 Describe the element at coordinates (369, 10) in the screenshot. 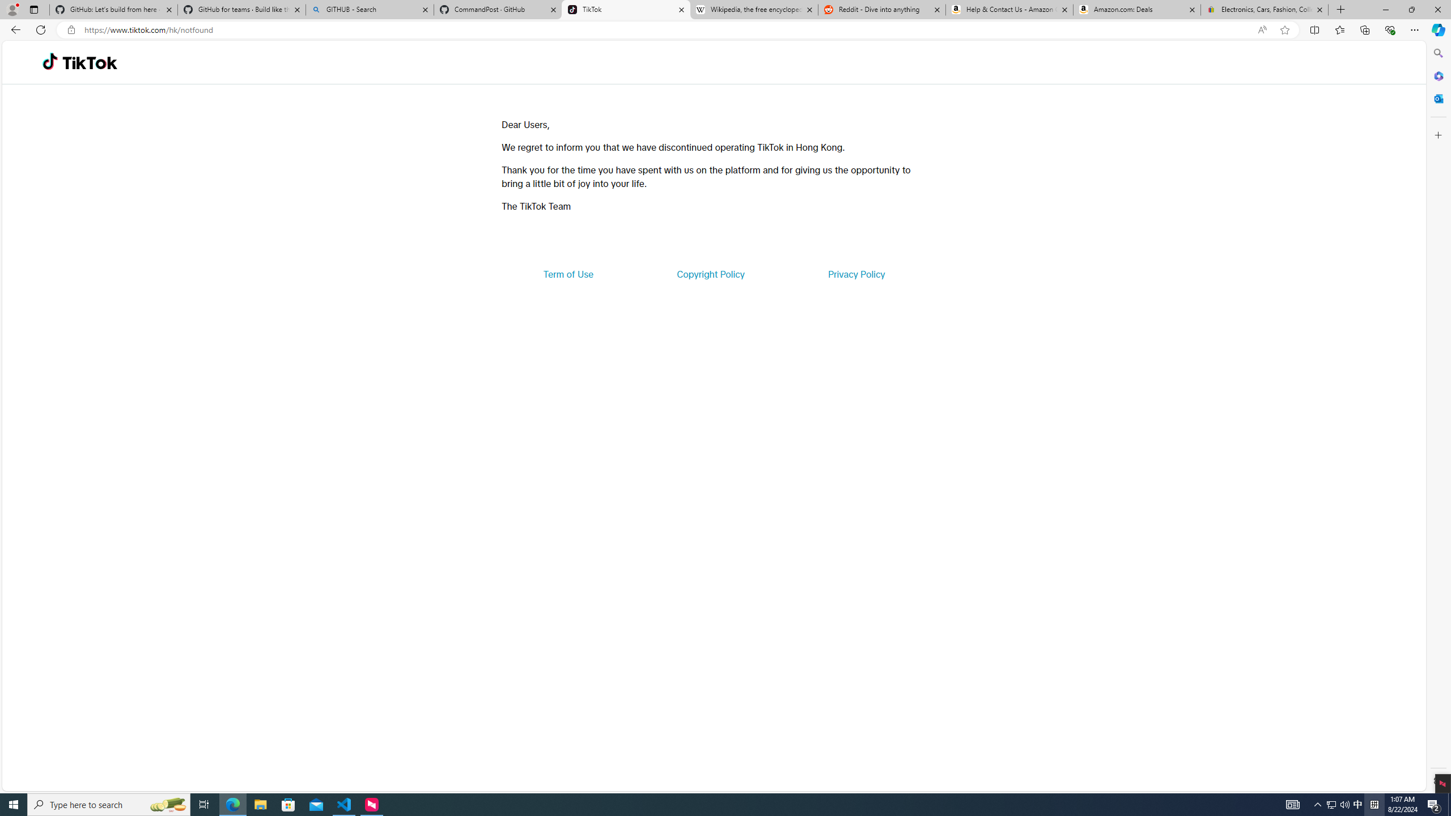

I see `GITHUB - Search` at that location.